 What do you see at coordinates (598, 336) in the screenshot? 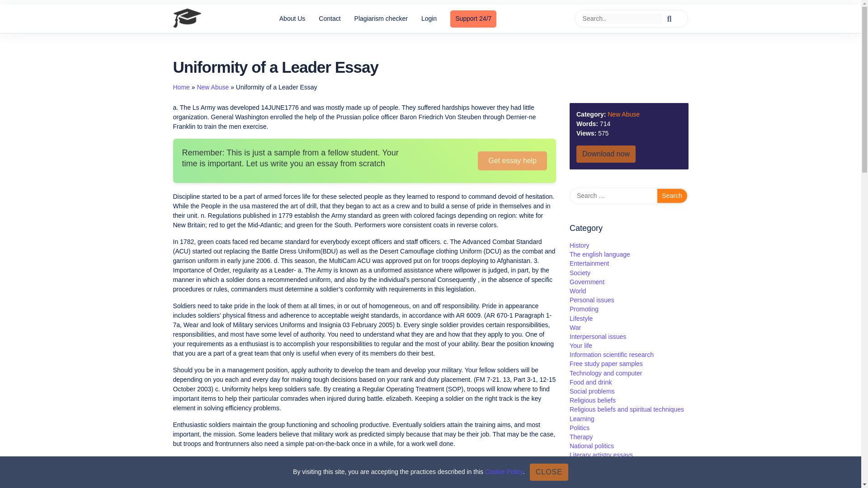
I see `Interpersonal issues` at bounding box center [598, 336].